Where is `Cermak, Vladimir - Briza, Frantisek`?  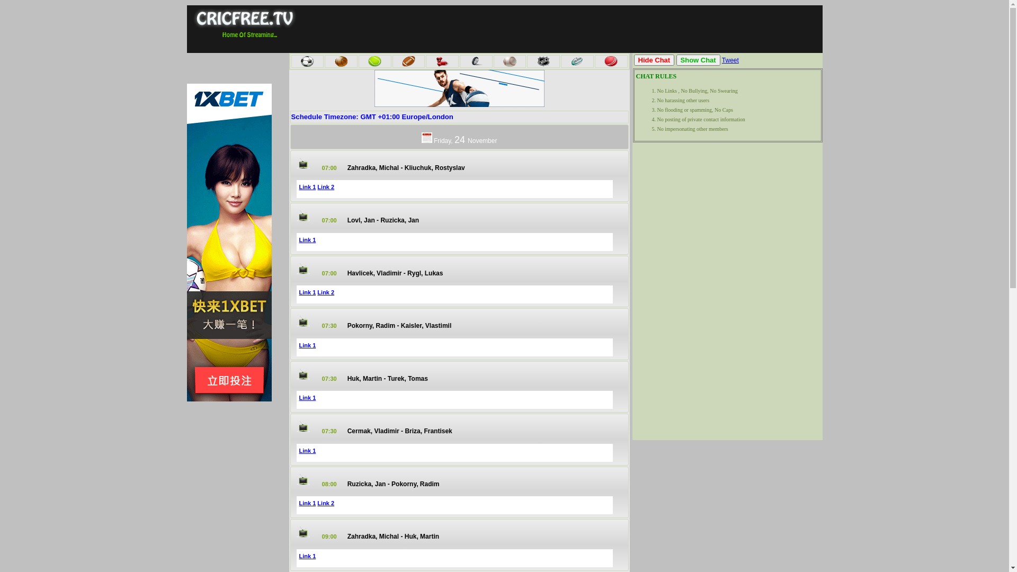
Cermak, Vladimir - Briza, Frantisek is located at coordinates (400, 431).